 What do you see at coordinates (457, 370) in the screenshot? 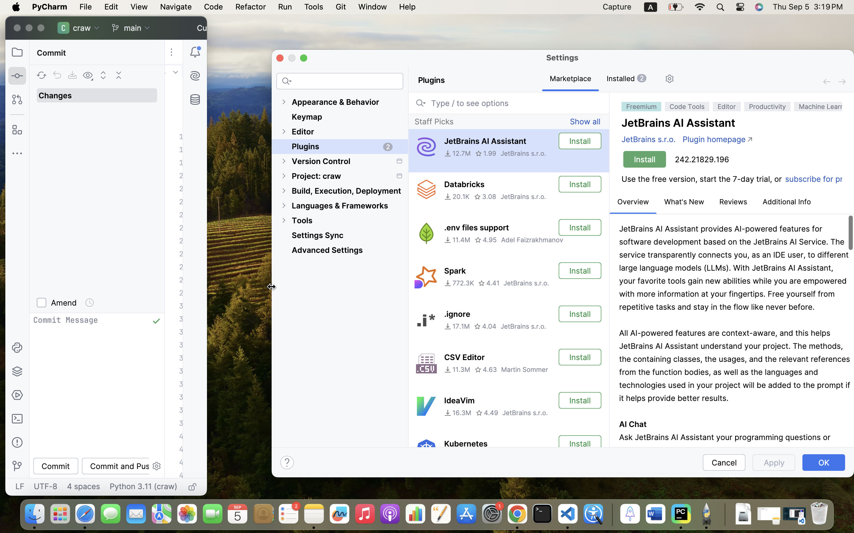
I see `11.3M` at bounding box center [457, 370].